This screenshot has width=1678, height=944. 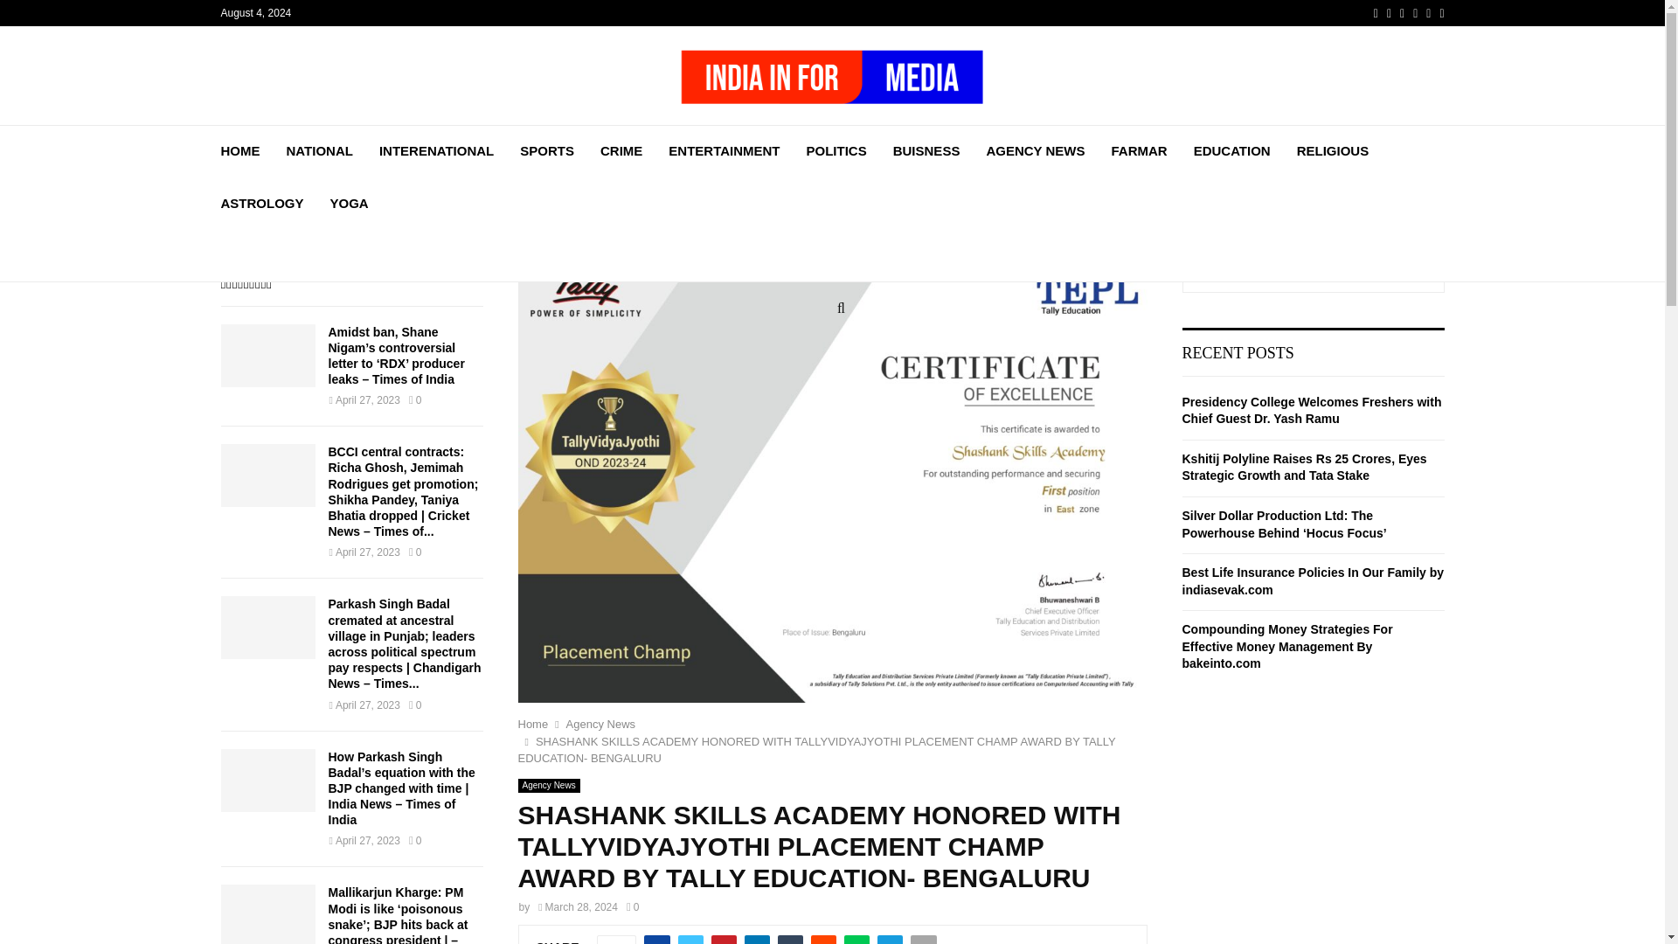 What do you see at coordinates (837, 150) in the screenshot?
I see `POLITICS` at bounding box center [837, 150].